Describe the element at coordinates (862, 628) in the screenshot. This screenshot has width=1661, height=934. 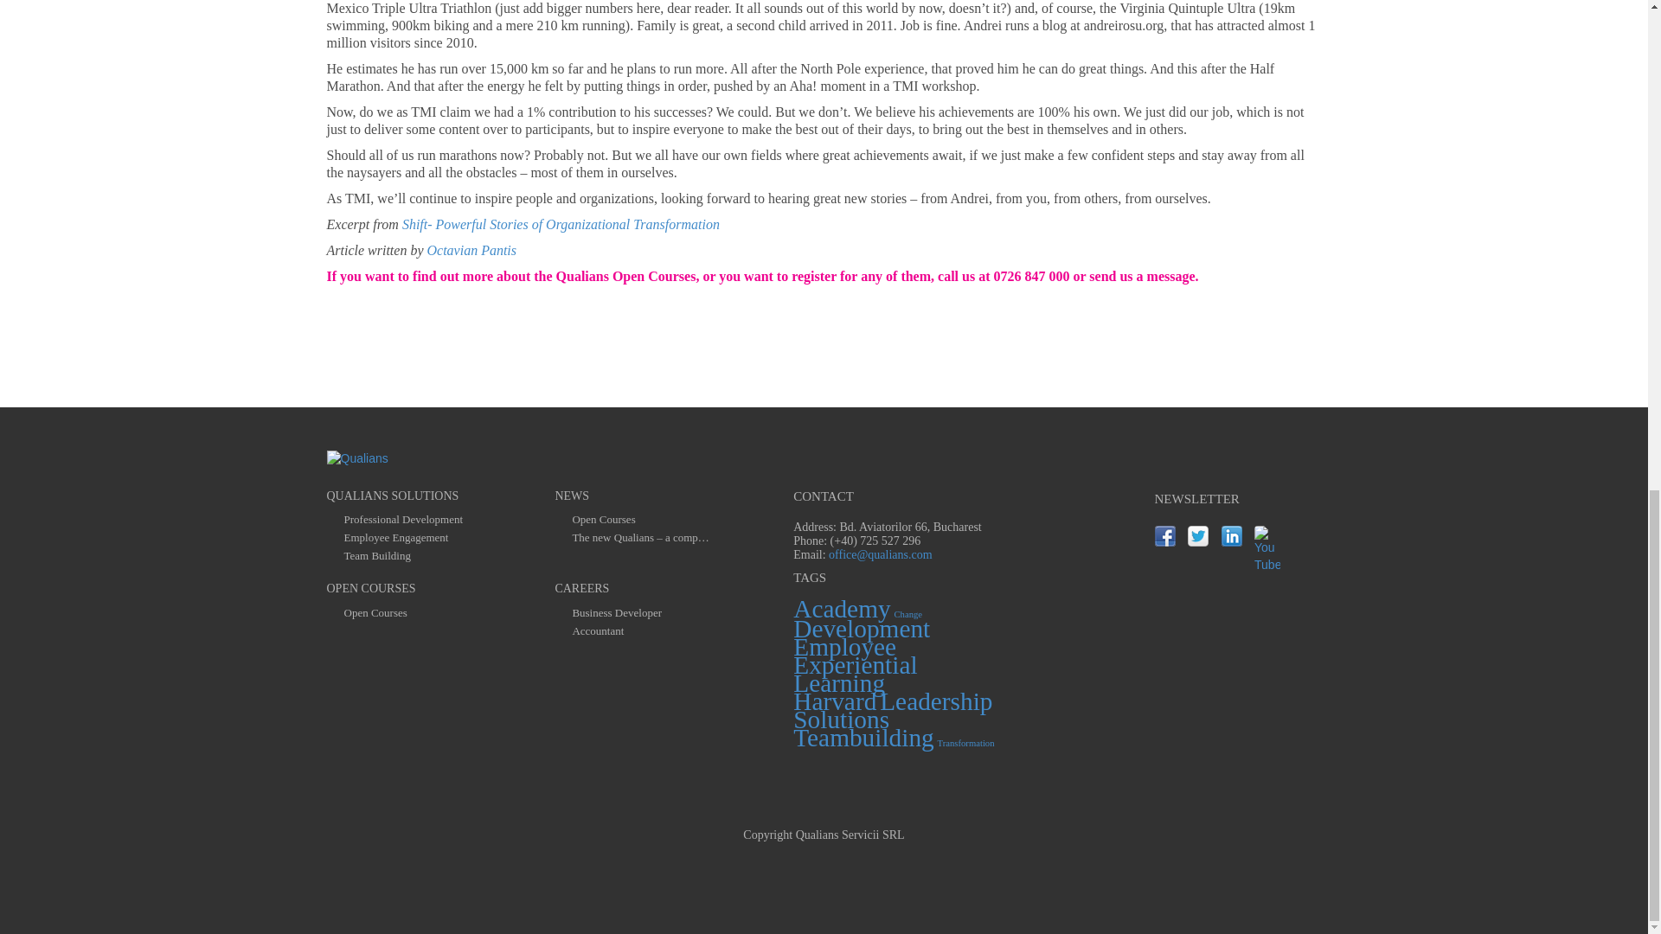
I see `Development` at that location.